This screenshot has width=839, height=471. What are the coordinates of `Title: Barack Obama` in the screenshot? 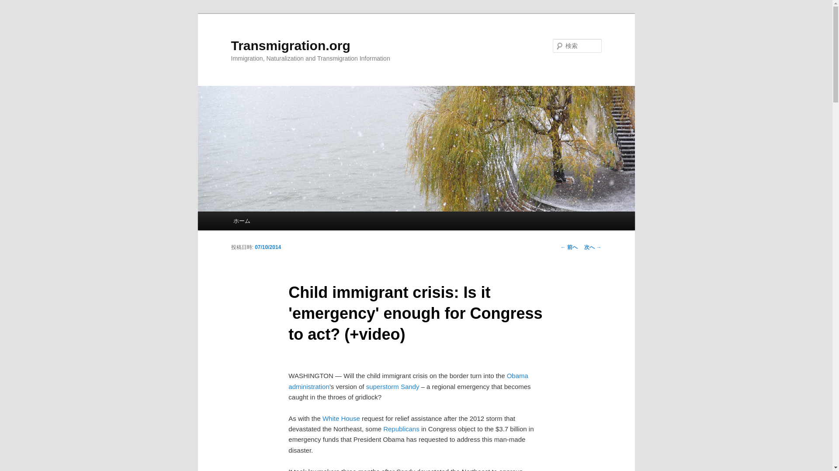 It's located at (408, 381).